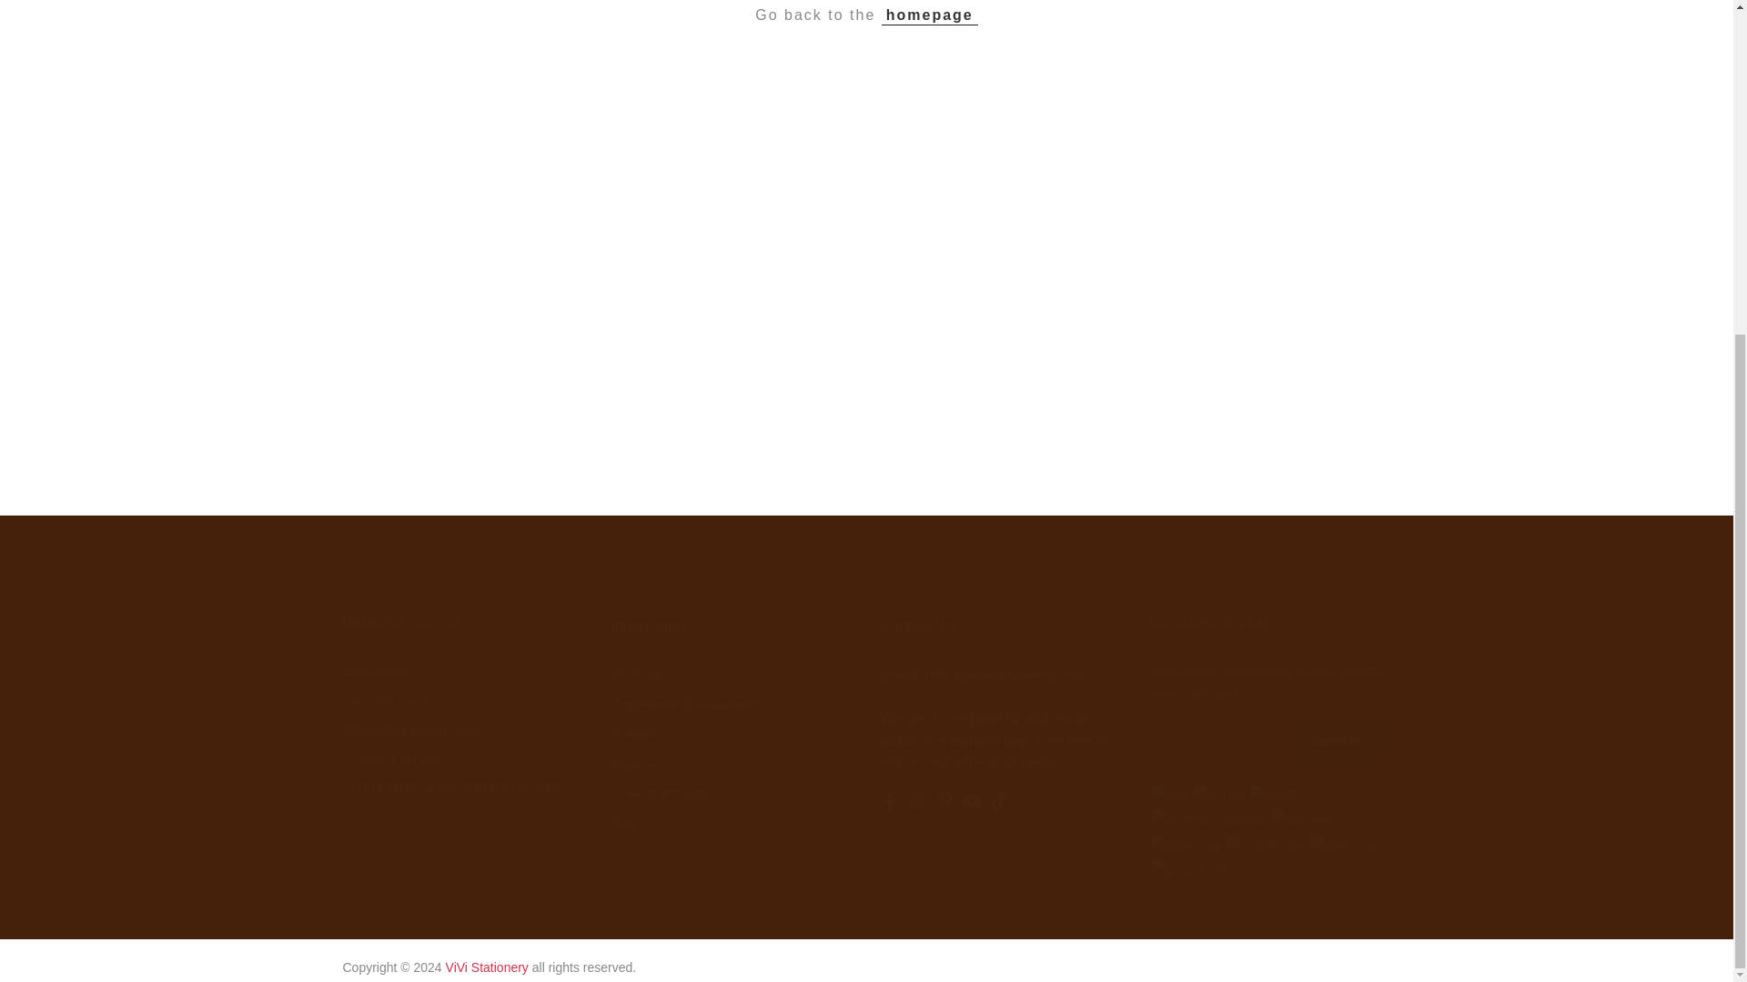  Describe the element at coordinates (410, 729) in the screenshot. I see `Informativa sulla privacy` at that location.